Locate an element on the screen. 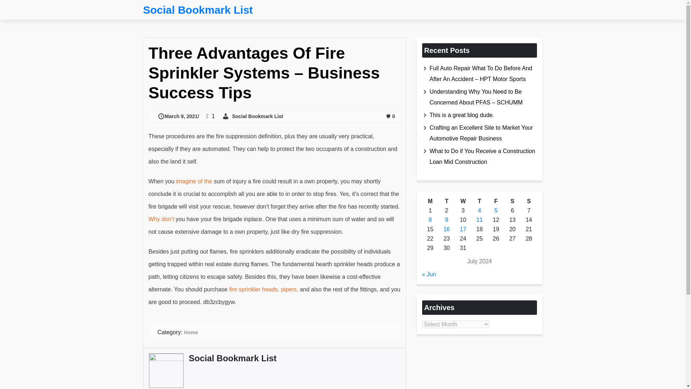  Social Bookmark List is located at coordinates (232, 358).